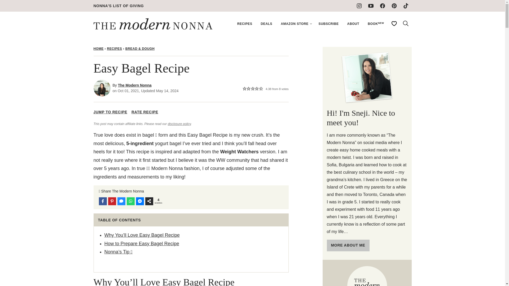 The height and width of the screenshot is (286, 509). I want to click on RECIPES, so click(245, 24).